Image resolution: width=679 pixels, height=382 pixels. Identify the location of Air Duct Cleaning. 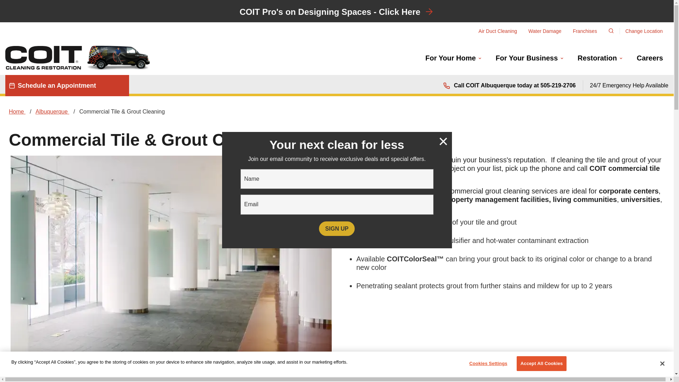
(498, 31).